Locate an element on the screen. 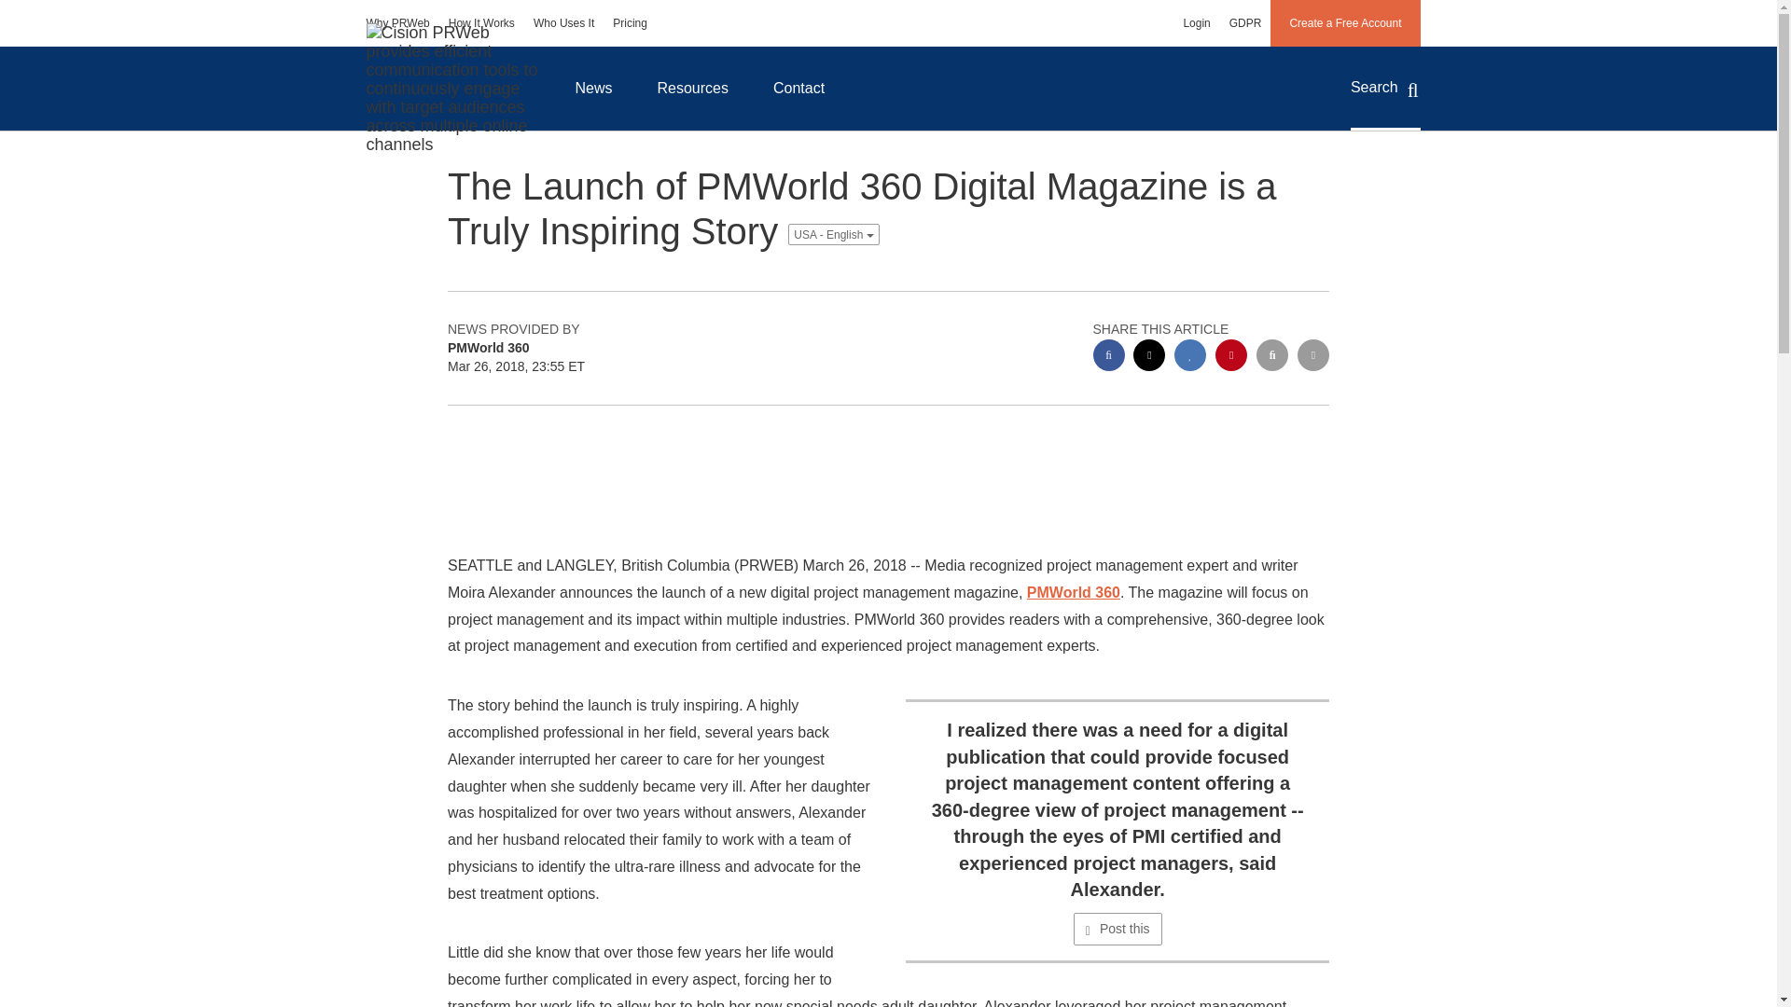 This screenshot has height=1007, width=1791. News is located at coordinates (592, 88).